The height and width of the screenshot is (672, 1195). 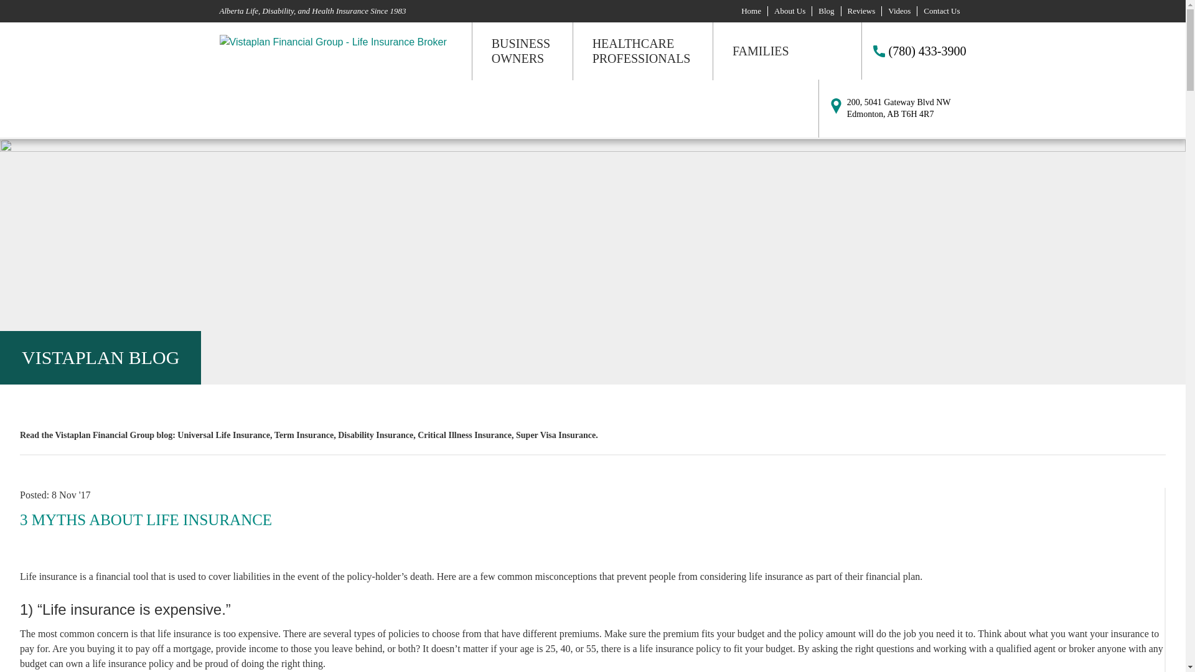 What do you see at coordinates (942, 11) in the screenshot?
I see `Contact Us` at bounding box center [942, 11].